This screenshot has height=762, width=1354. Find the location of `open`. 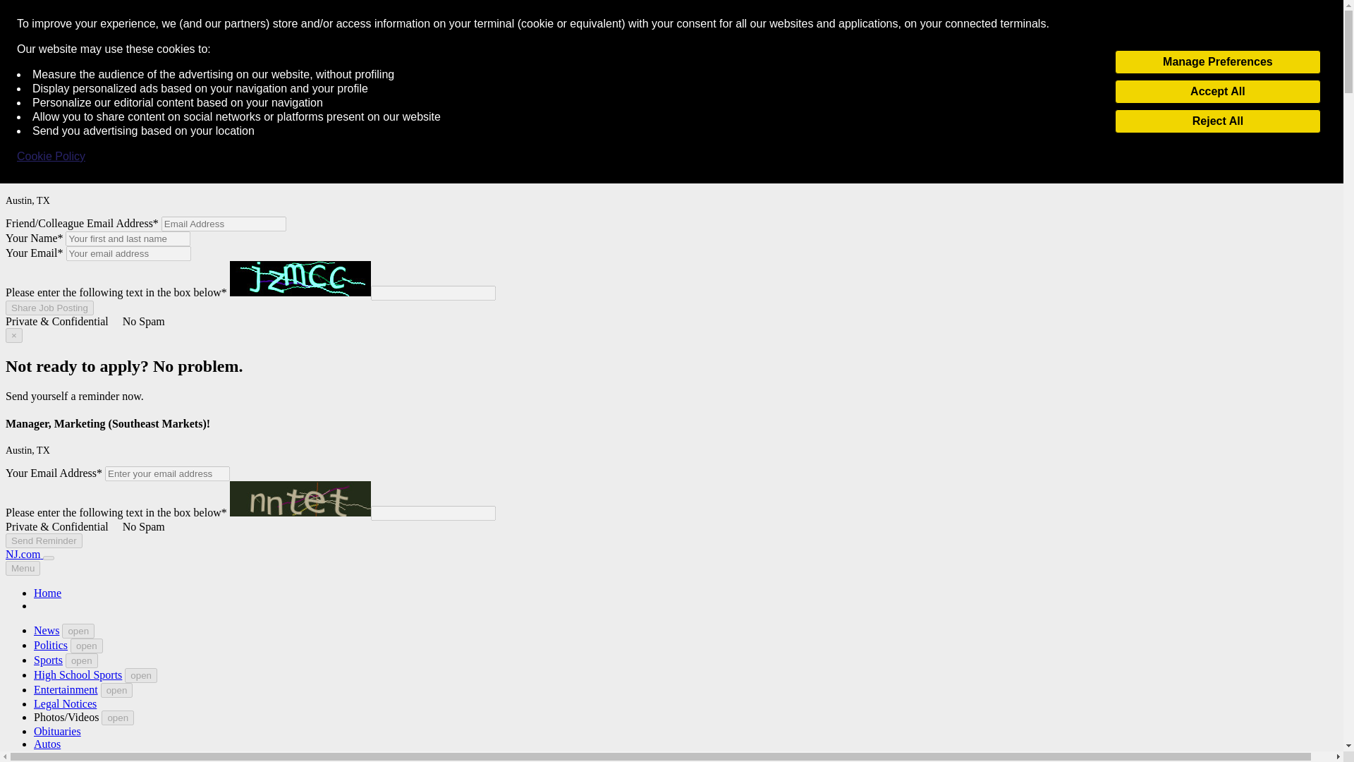

open is located at coordinates (81, 660).